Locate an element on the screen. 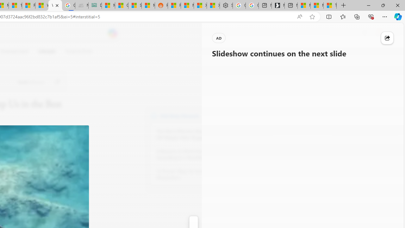 The width and height of the screenshot is (405, 228). 12 Proven Ways To Increase Your Metabolism is located at coordinates (191, 174).